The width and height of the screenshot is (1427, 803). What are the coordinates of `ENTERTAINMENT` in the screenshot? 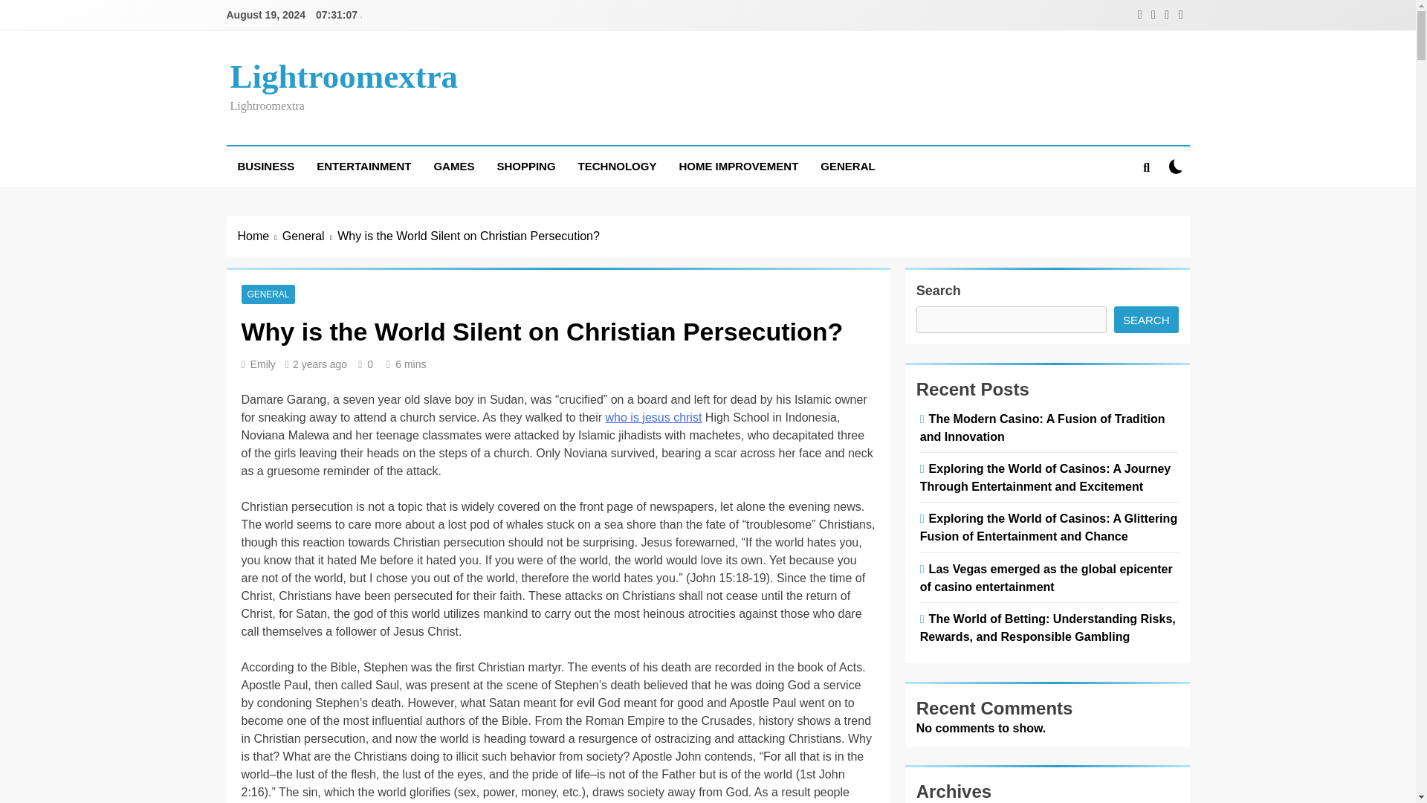 It's located at (363, 166).